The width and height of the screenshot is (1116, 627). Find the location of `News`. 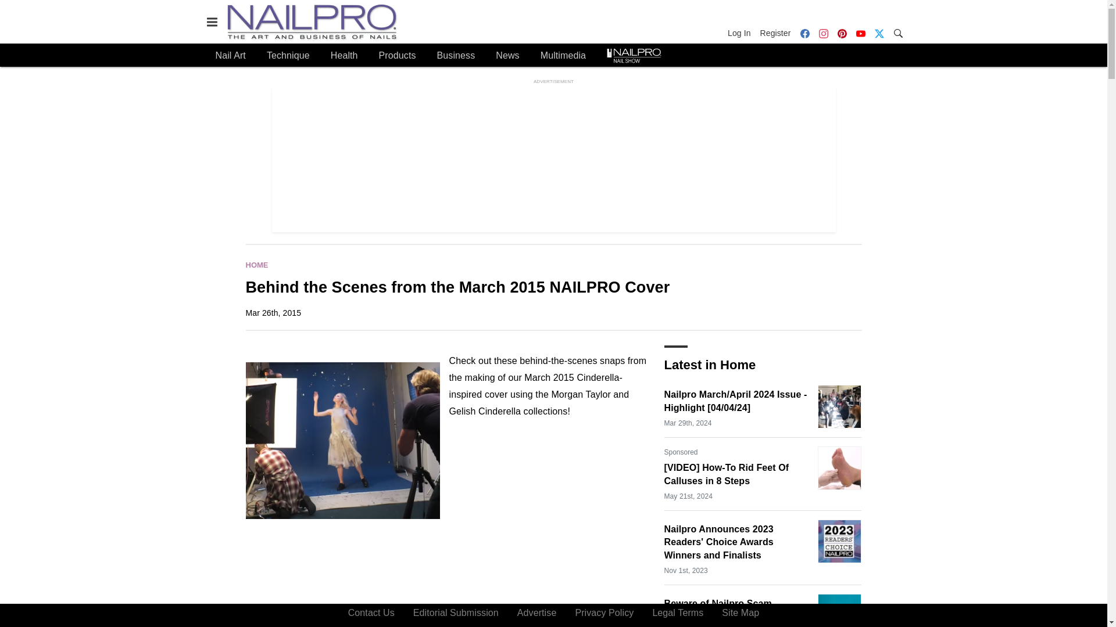

News is located at coordinates (507, 56).